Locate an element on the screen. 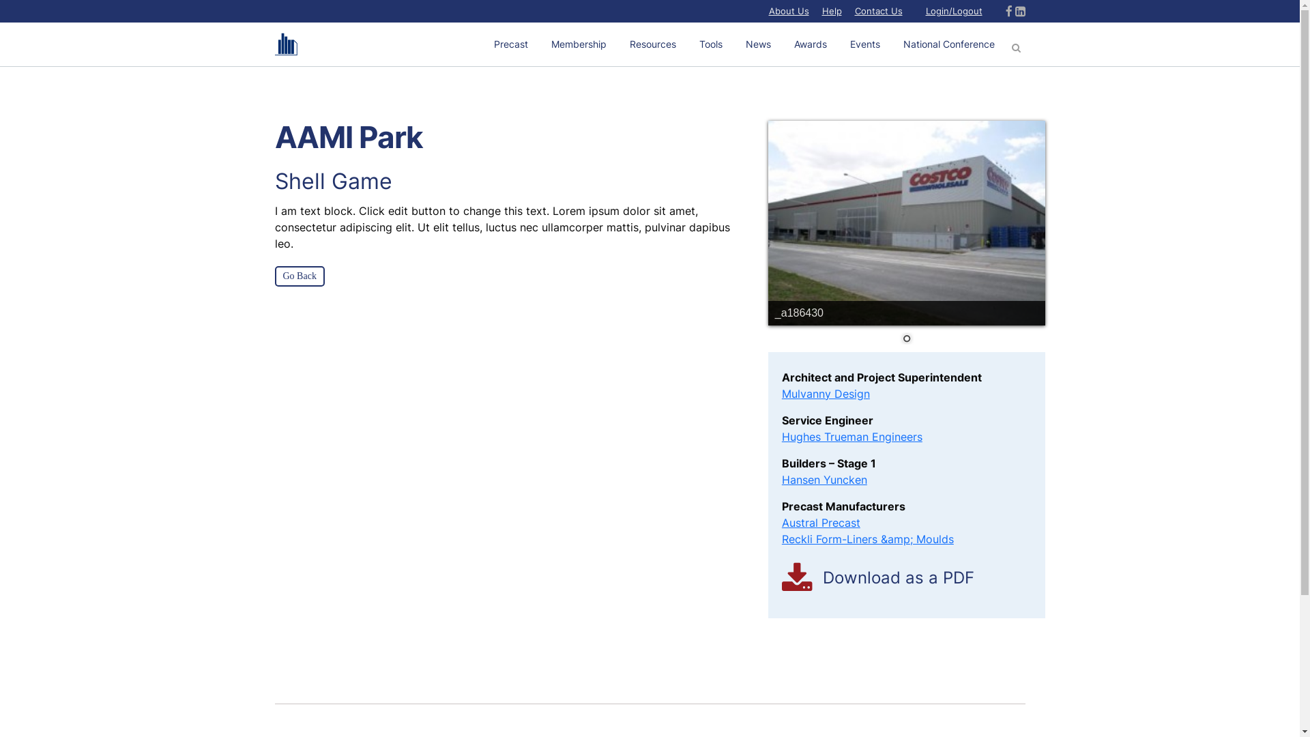  Membership is located at coordinates (579, 44).